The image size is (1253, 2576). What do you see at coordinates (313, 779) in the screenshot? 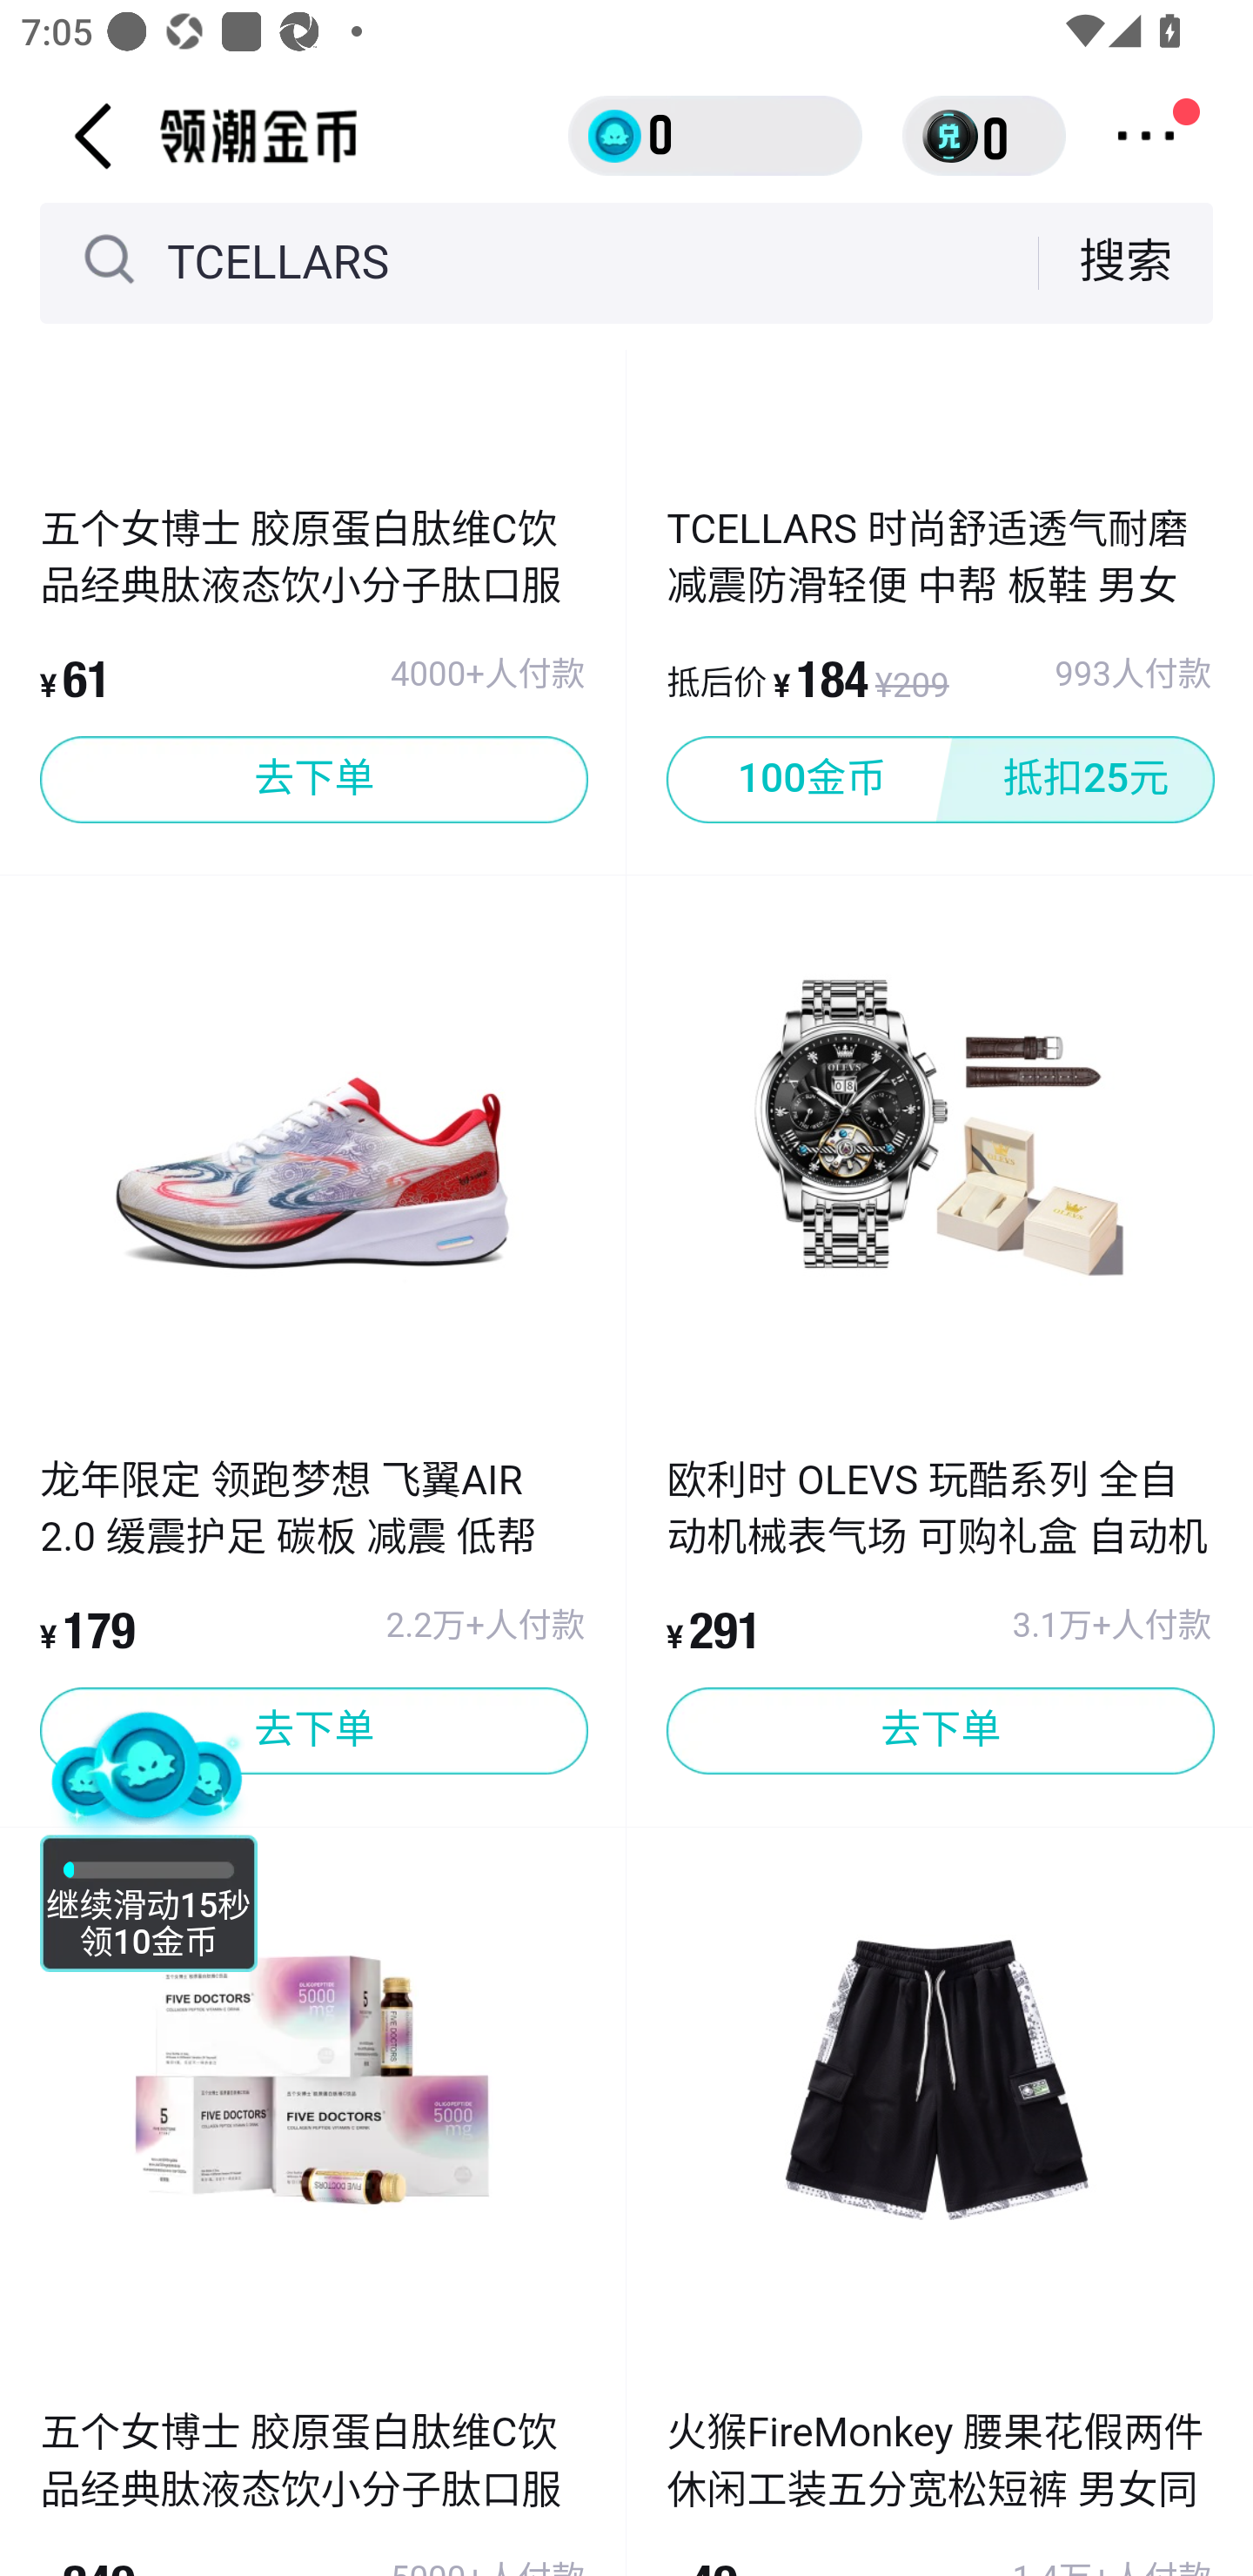
I see `去下单` at bounding box center [313, 779].